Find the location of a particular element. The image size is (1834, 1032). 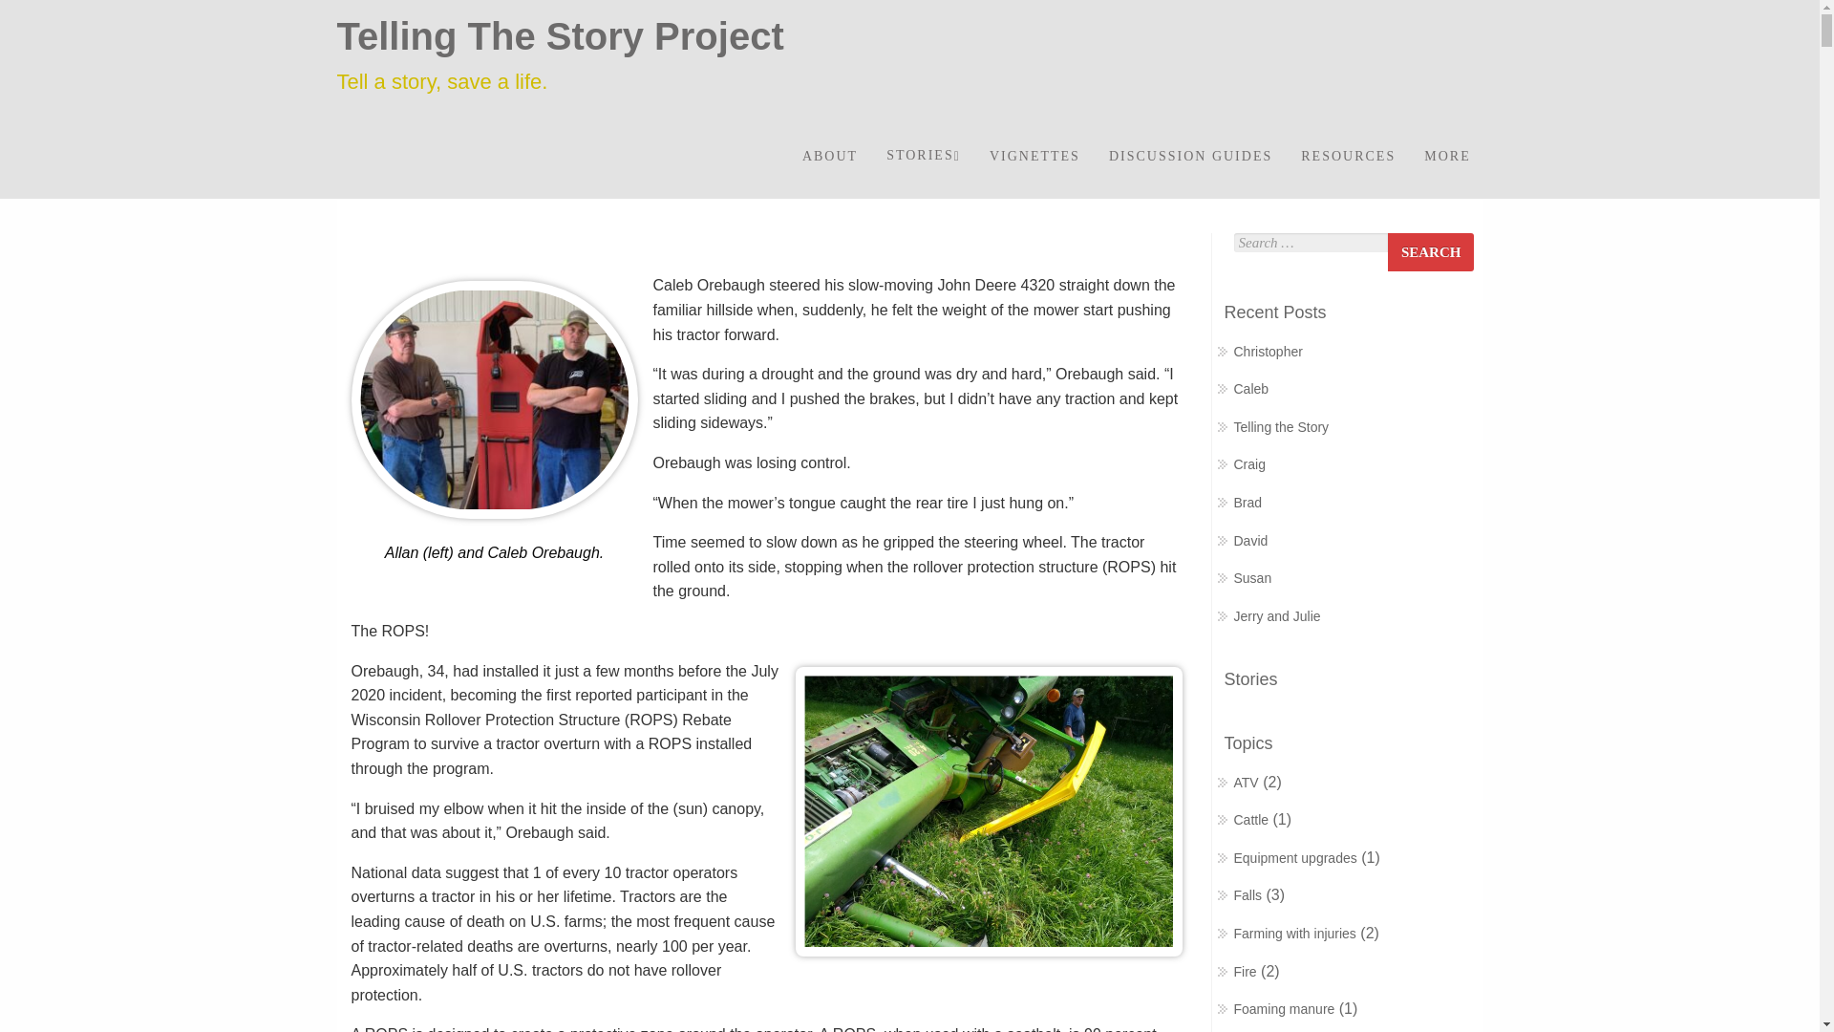

ABOUT is located at coordinates (829, 157).